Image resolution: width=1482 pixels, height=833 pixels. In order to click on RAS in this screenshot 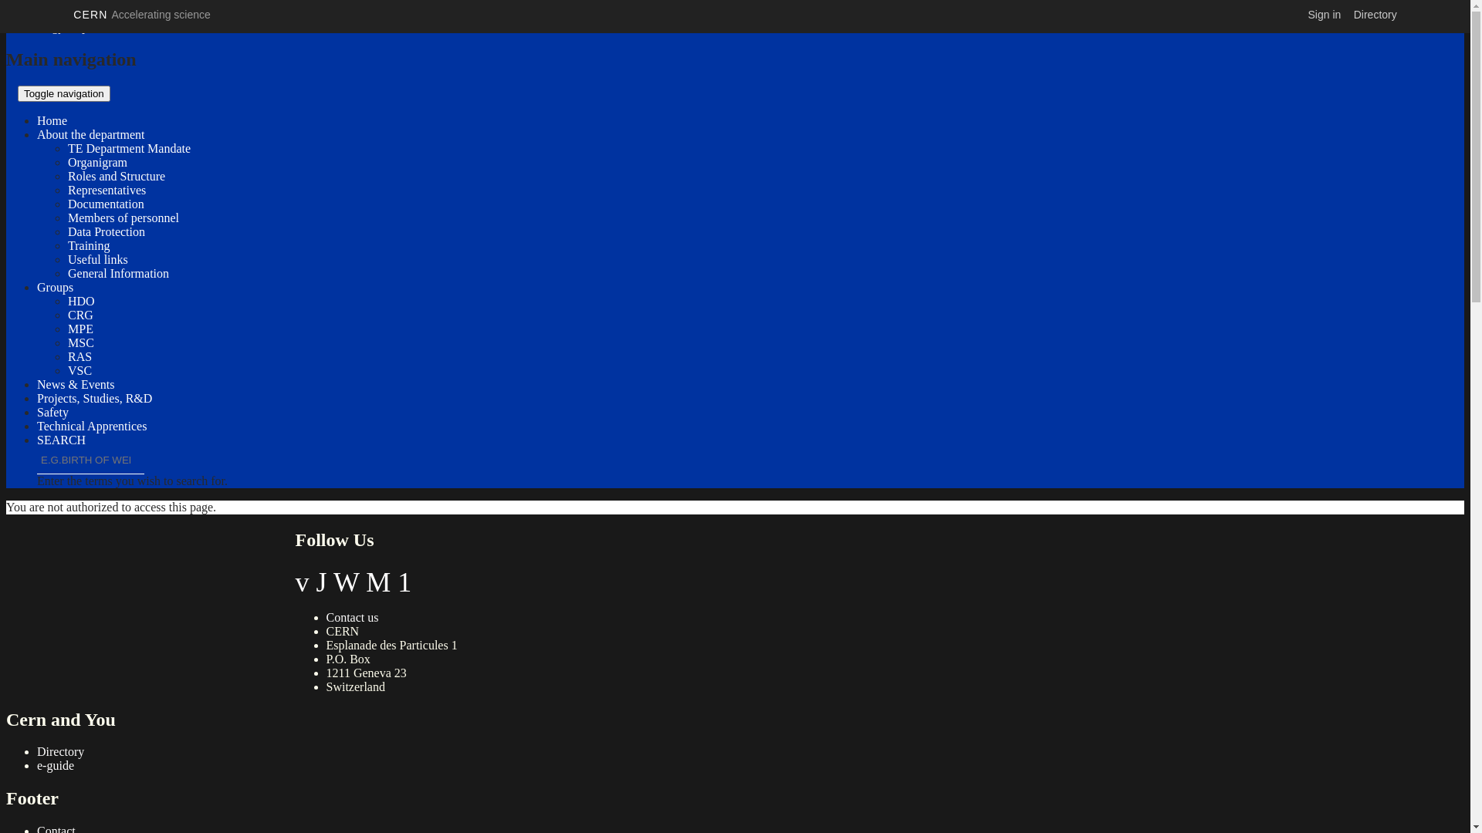, I will do `click(80, 356)`.